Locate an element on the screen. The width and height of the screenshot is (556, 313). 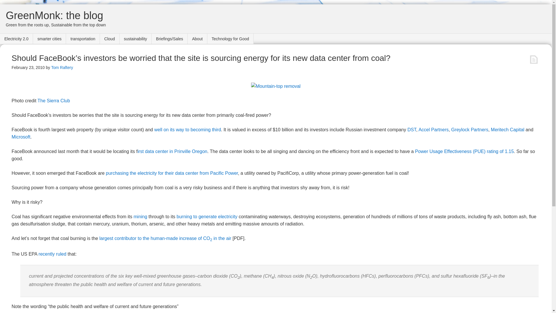
About is located at coordinates (197, 39).